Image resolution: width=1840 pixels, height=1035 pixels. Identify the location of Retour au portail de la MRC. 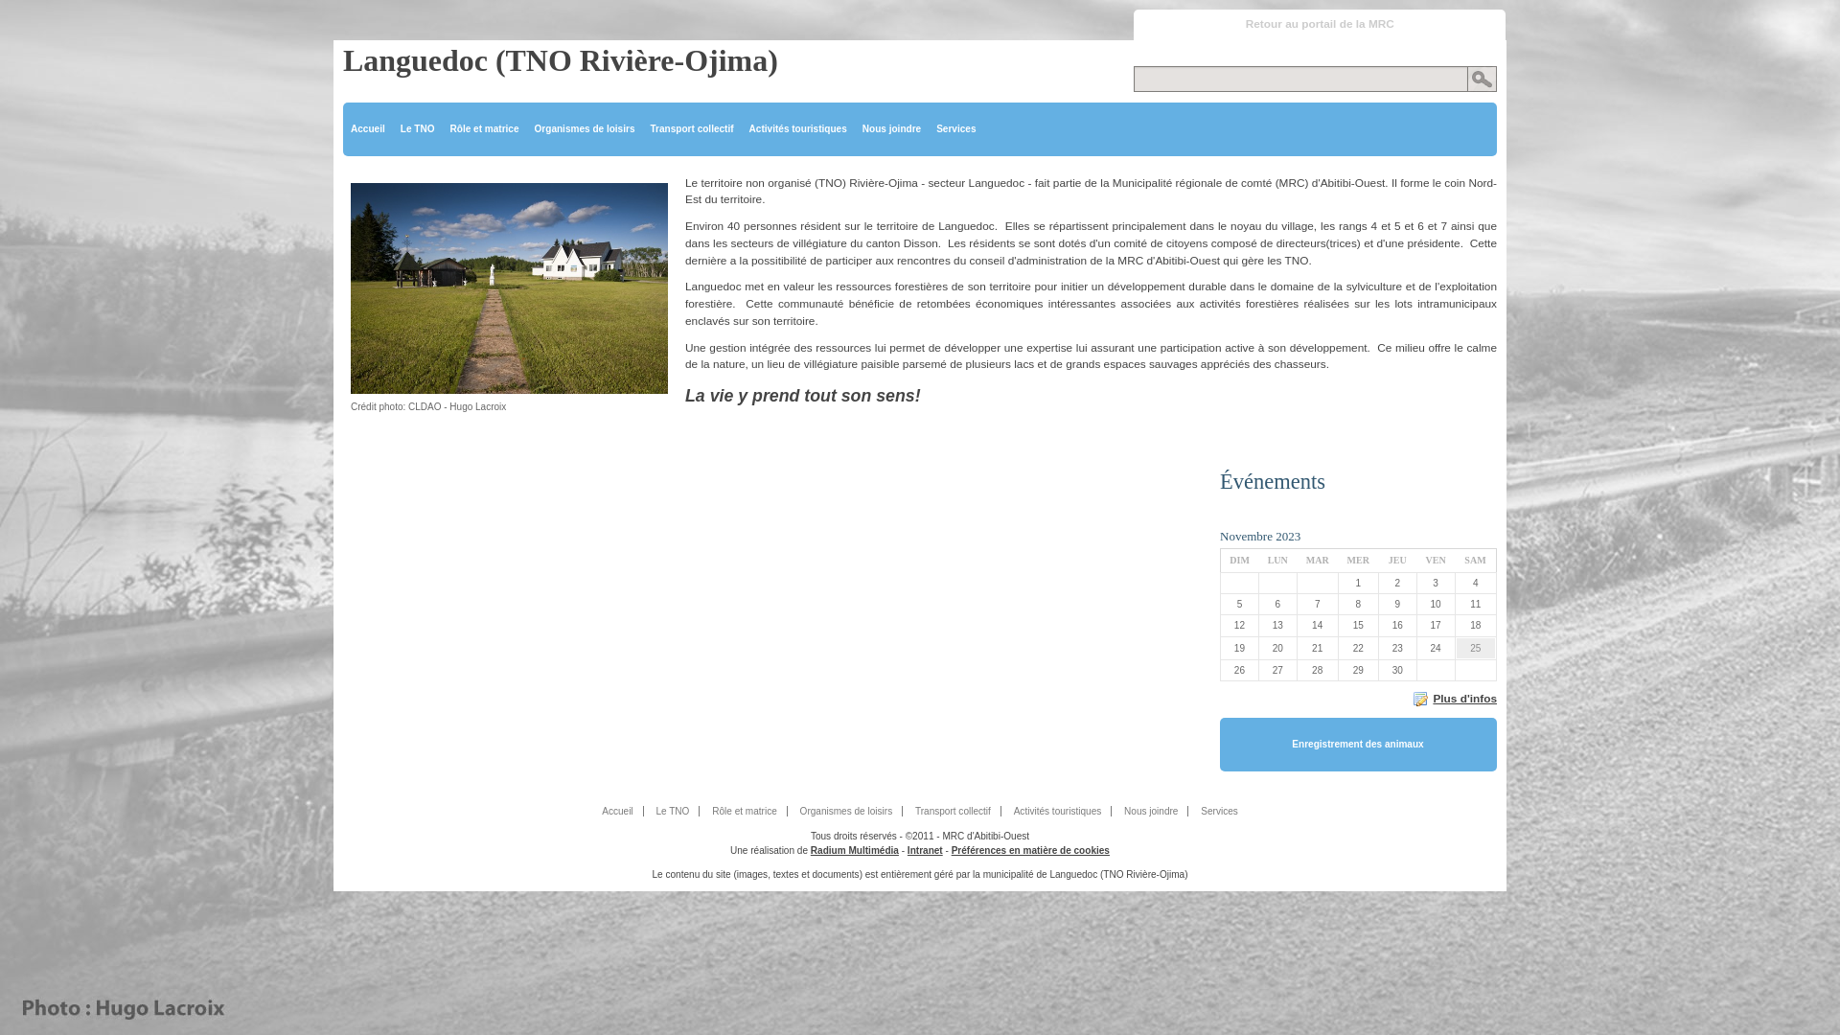
(1320, 25).